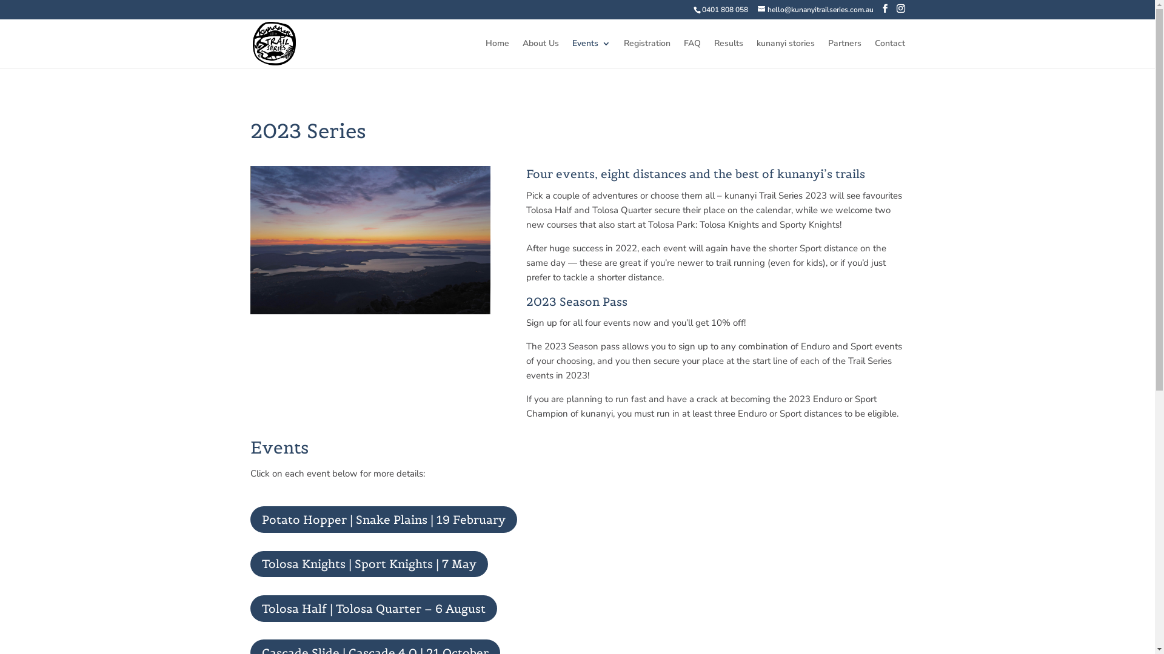 The width and height of the screenshot is (1164, 654). I want to click on FAQ, so click(692, 53).